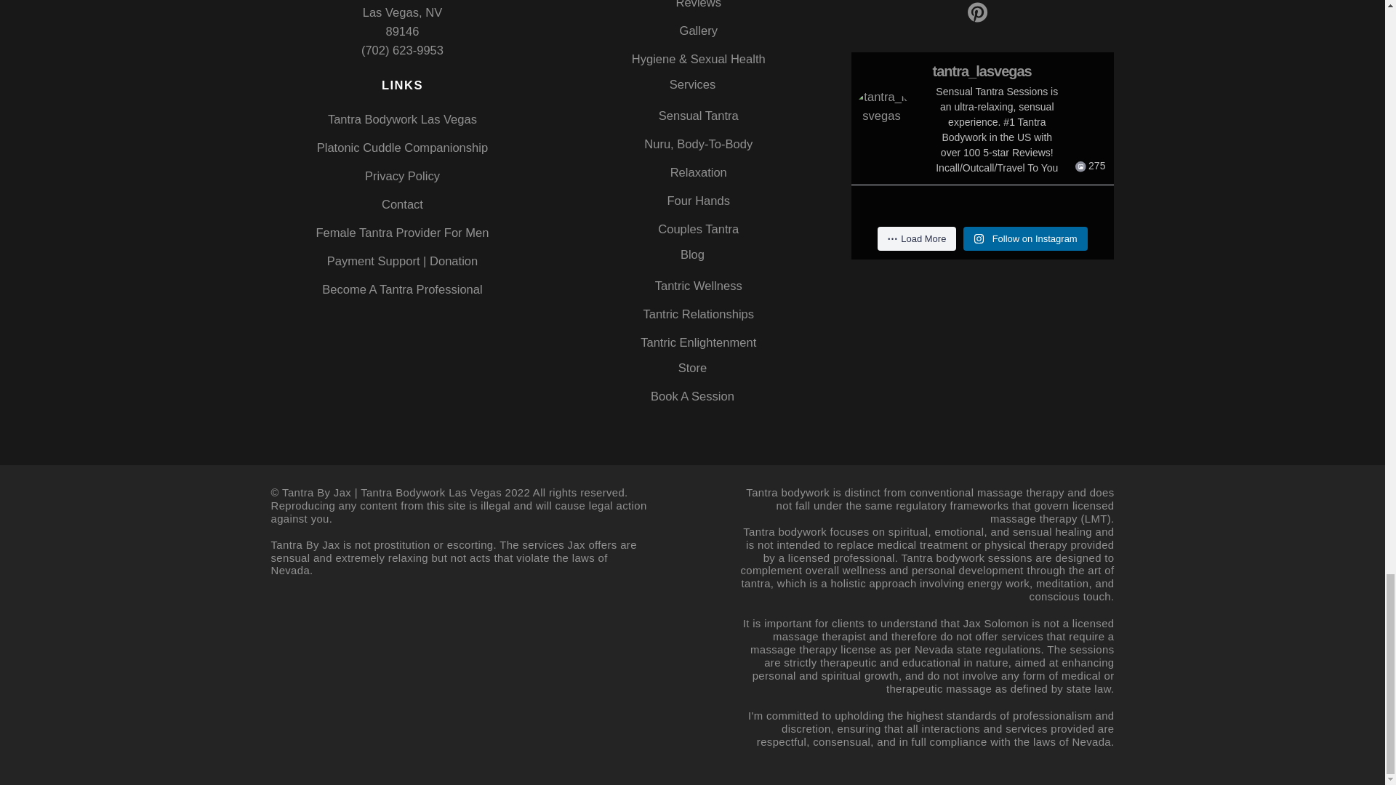 The height and width of the screenshot is (785, 1396). What do you see at coordinates (401, 148) in the screenshot?
I see `Platonic Cuddle Companionship` at bounding box center [401, 148].